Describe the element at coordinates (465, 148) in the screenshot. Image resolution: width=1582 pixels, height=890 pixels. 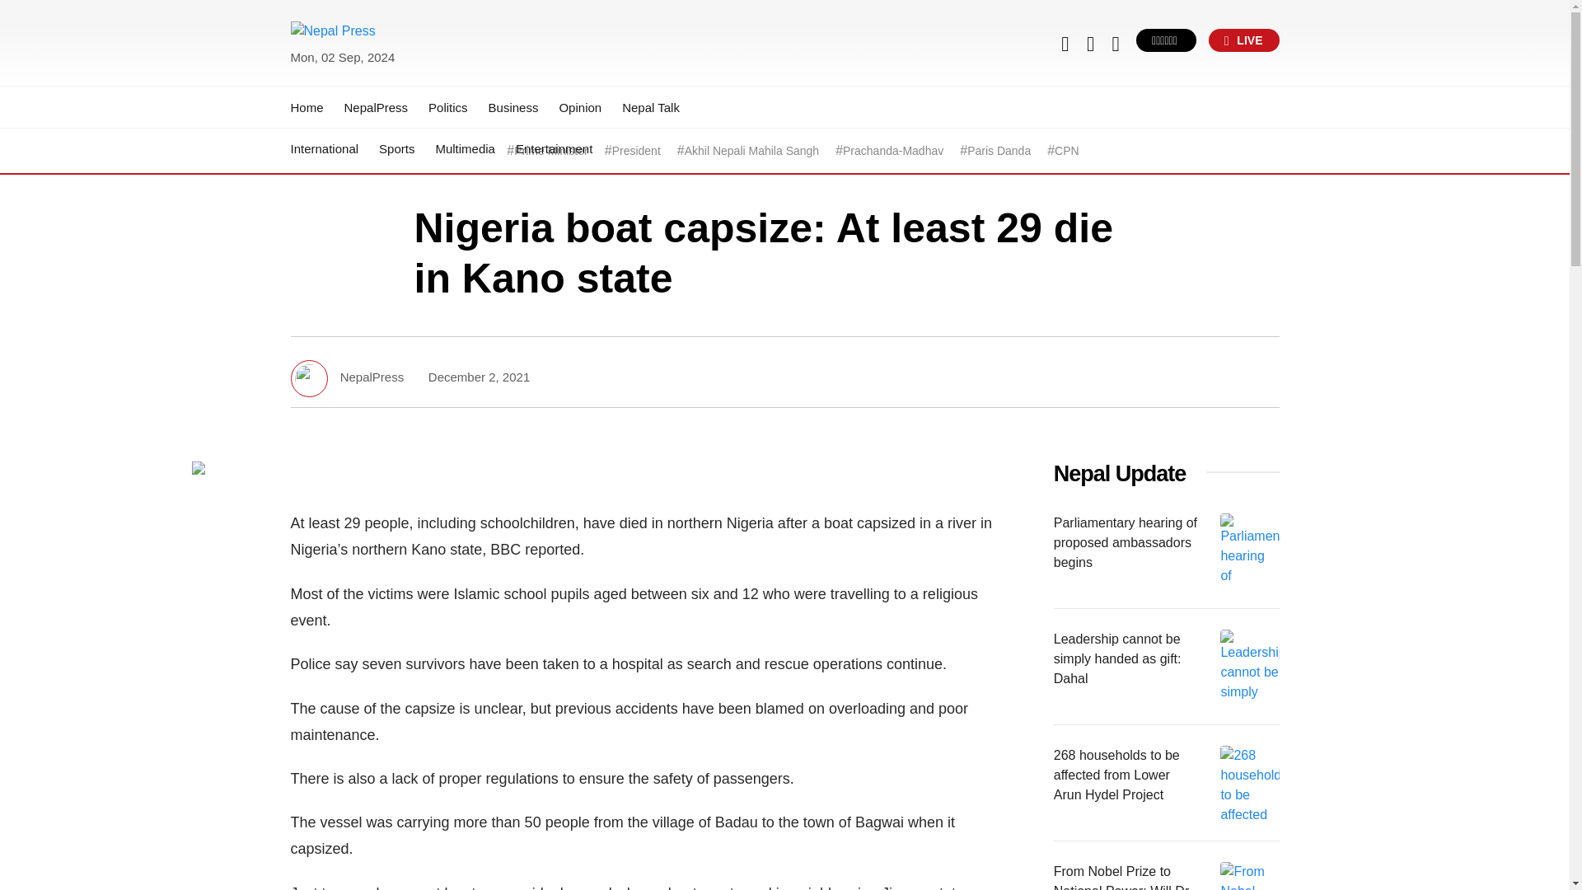
I see `Multimedia` at that location.